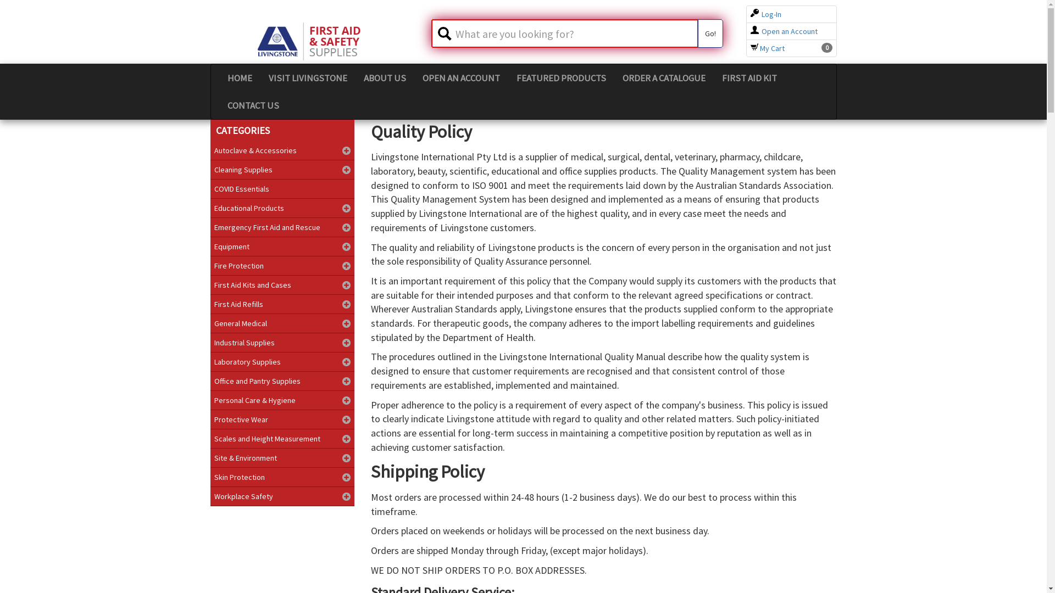 The height and width of the screenshot is (593, 1055). I want to click on Log-In, so click(766, 14).